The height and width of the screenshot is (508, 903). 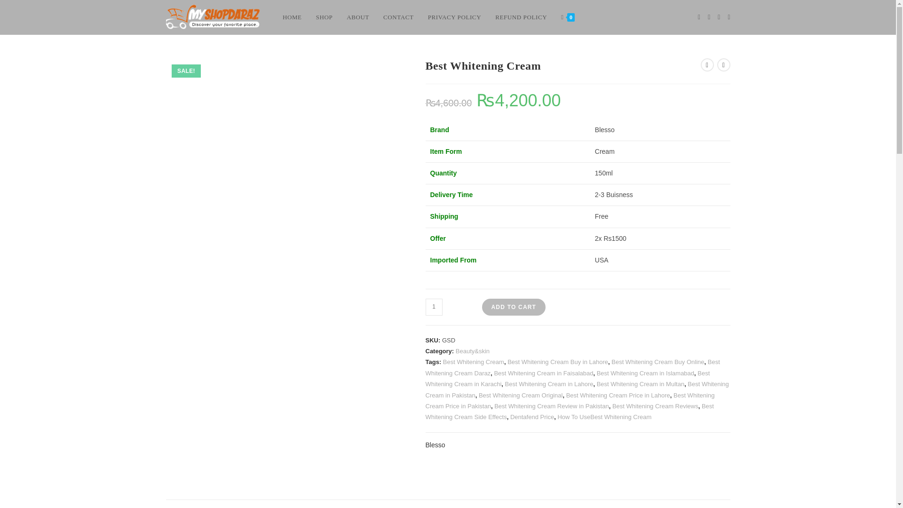 I want to click on SHOP, so click(x=325, y=17).